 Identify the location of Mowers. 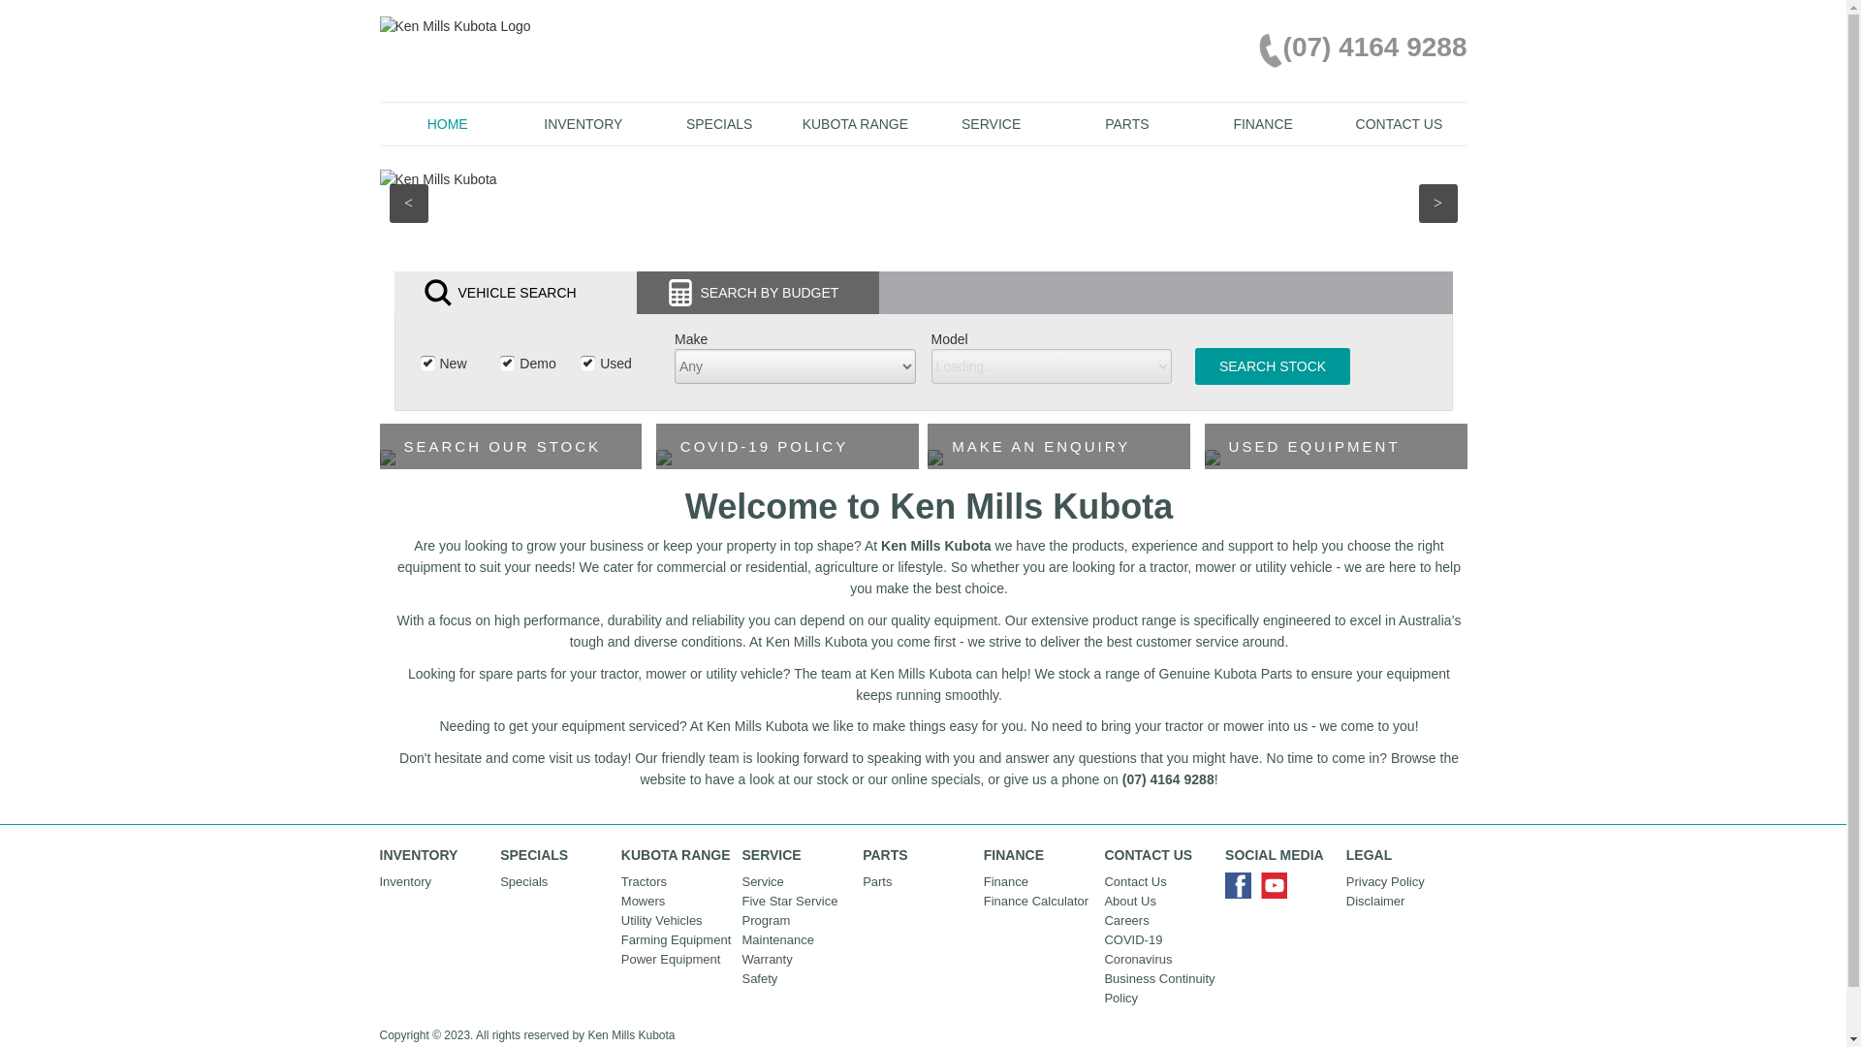
(678, 902).